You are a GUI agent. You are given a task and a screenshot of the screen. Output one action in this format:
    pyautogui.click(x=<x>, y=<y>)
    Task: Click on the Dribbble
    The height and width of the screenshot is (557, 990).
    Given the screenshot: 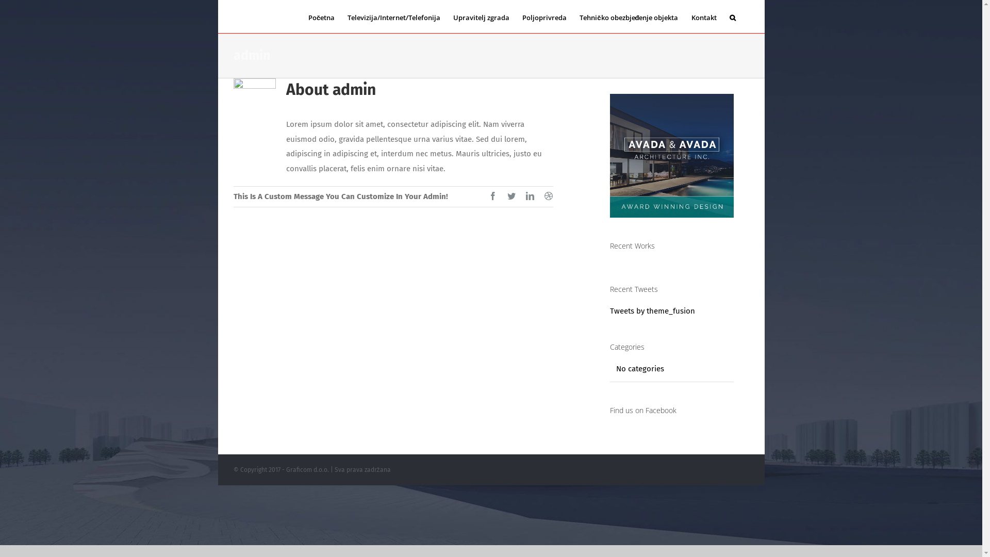 What is the action you would take?
    pyautogui.click(x=549, y=196)
    